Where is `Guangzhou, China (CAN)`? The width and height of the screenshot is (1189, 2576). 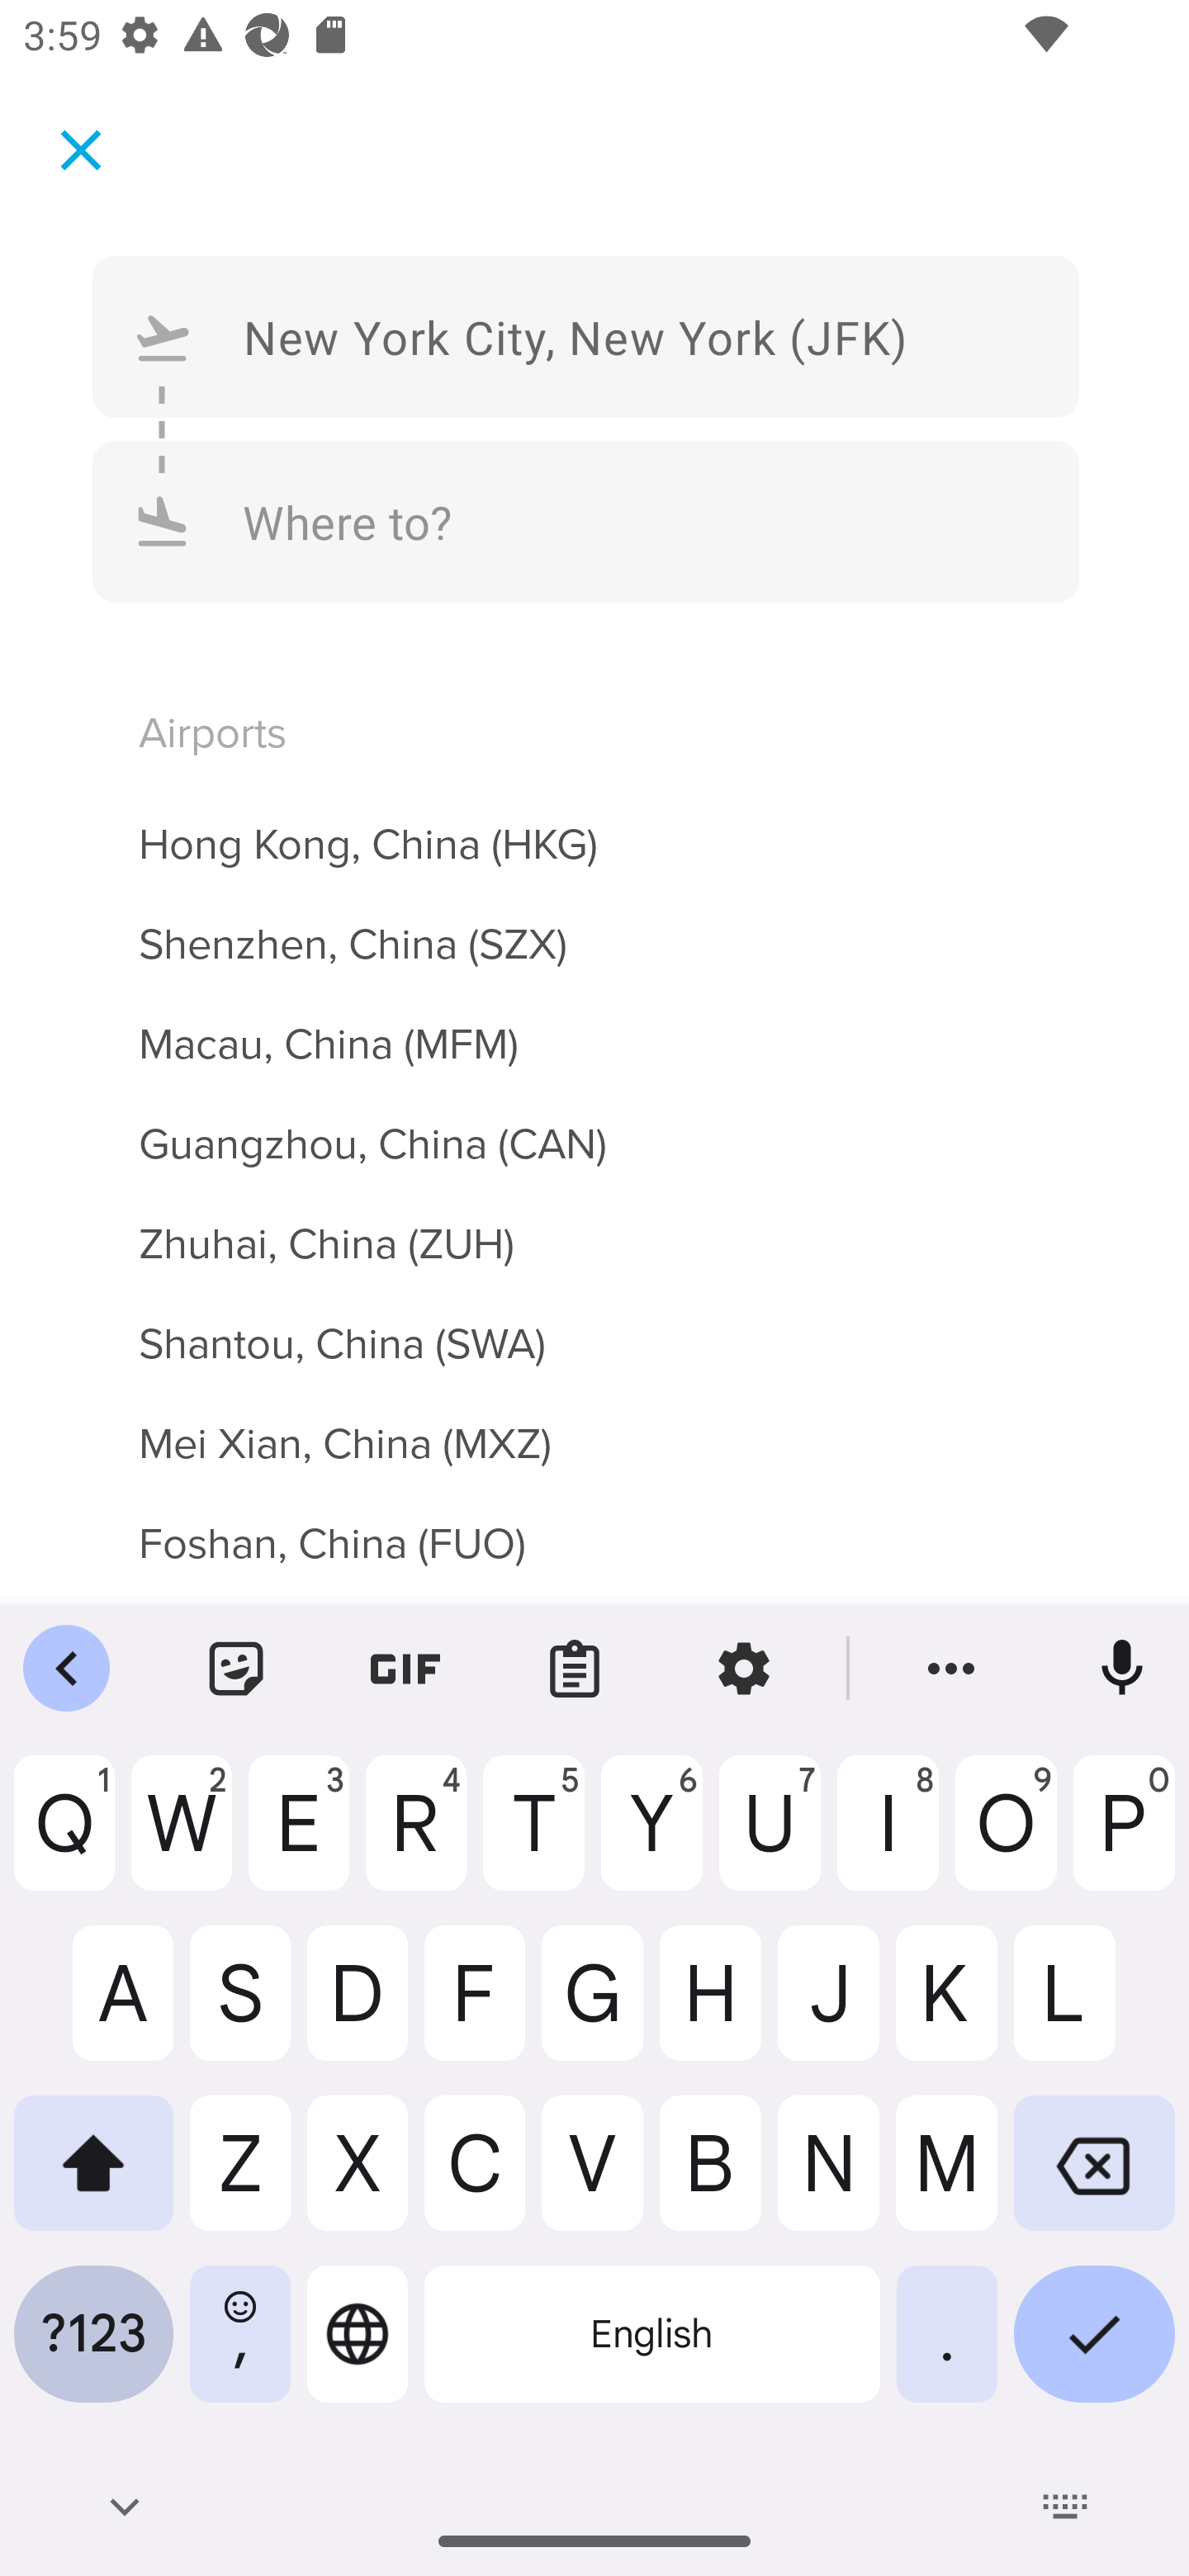 Guangzhou, China (CAN) is located at coordinates (594, 1125).